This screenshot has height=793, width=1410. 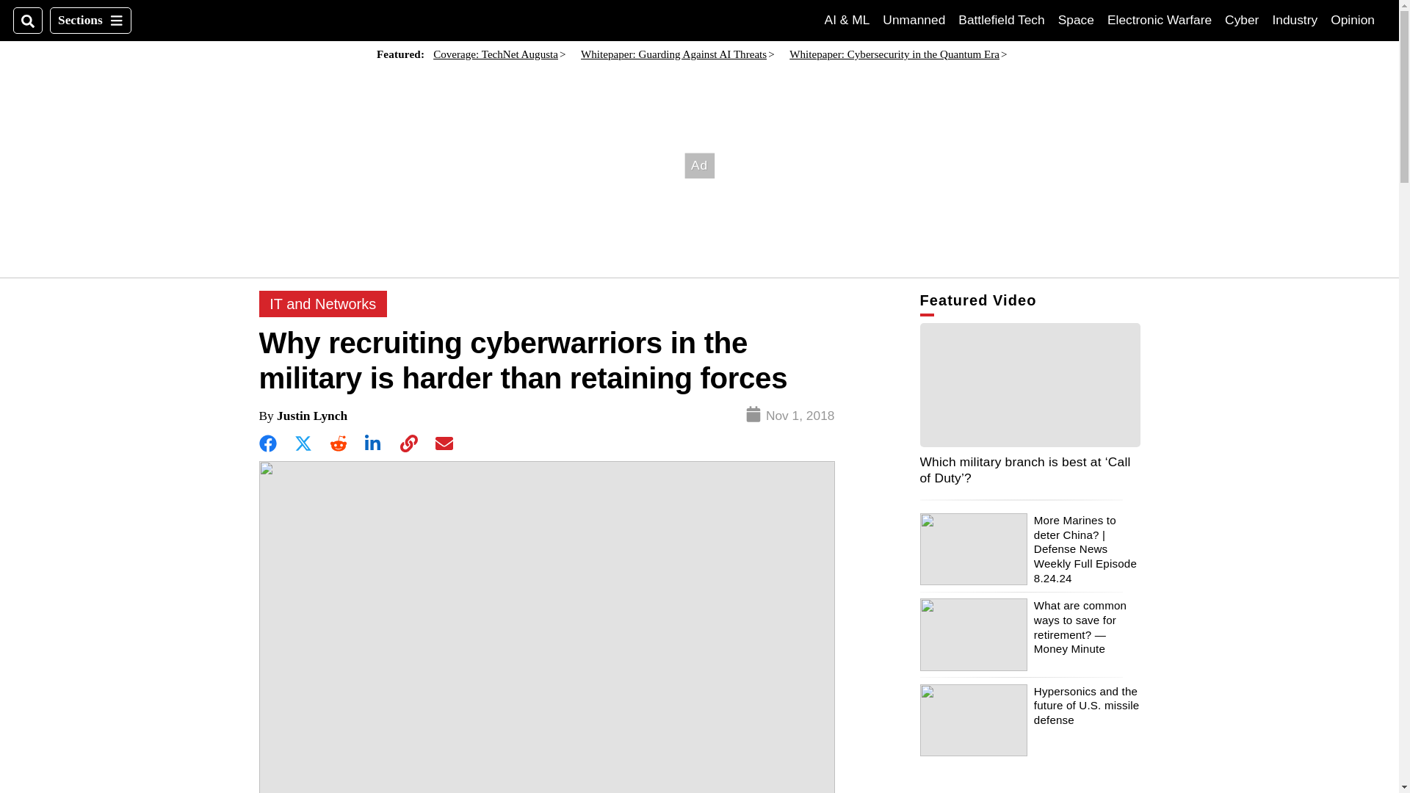 I want to click on Electronic Warfare, so click(x=1159, y=20).